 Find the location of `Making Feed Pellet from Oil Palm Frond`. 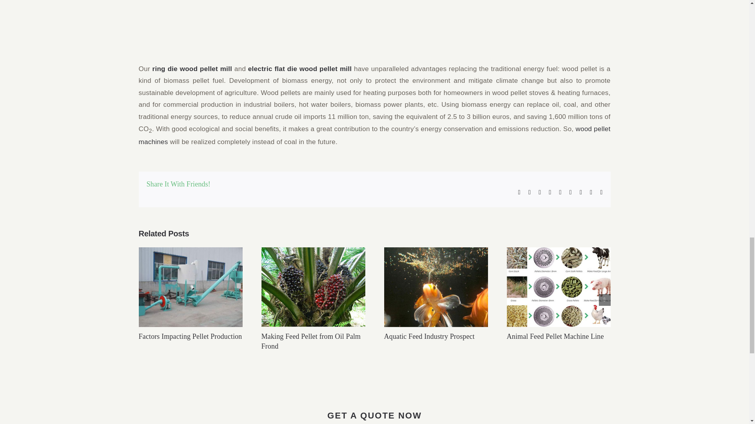

Making Feed Pellet from Oil Palm Frond is located at coordinates (311, 341).